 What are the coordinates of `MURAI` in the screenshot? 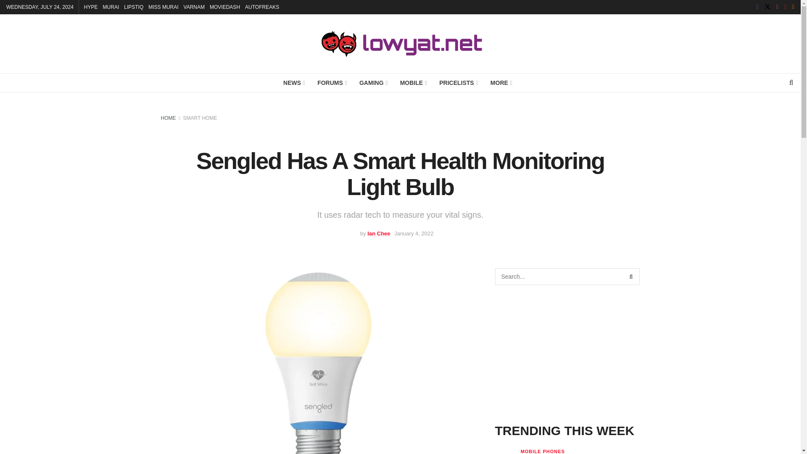 It's located at (111, 7).